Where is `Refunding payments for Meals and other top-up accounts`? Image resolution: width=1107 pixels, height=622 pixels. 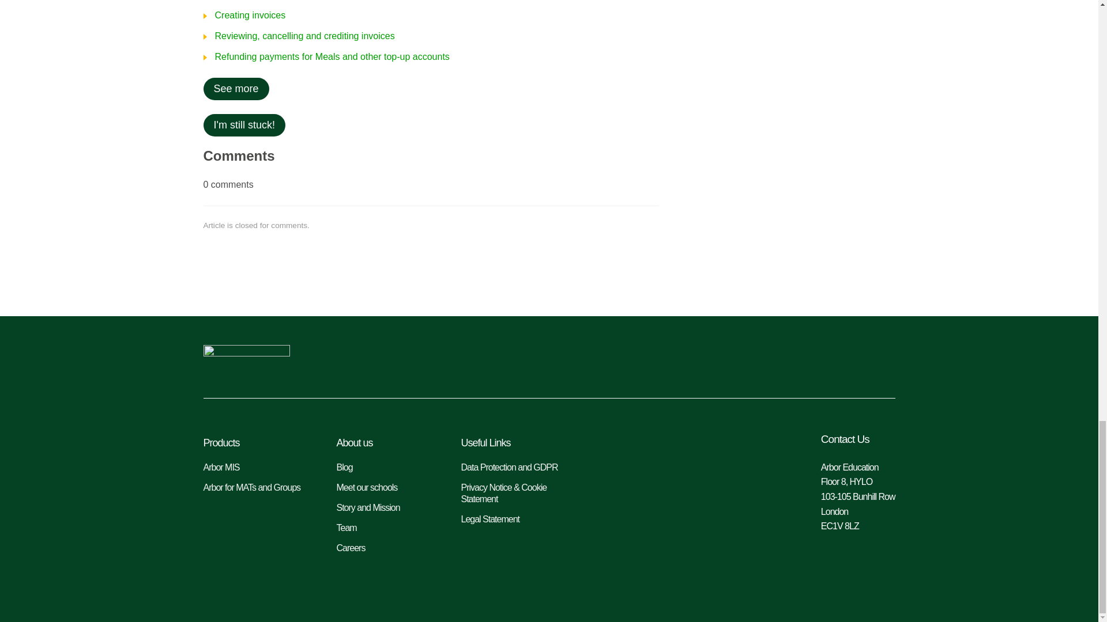 Refunding payments for Meals and other top-up accounts is located at coordinates (326, 56).